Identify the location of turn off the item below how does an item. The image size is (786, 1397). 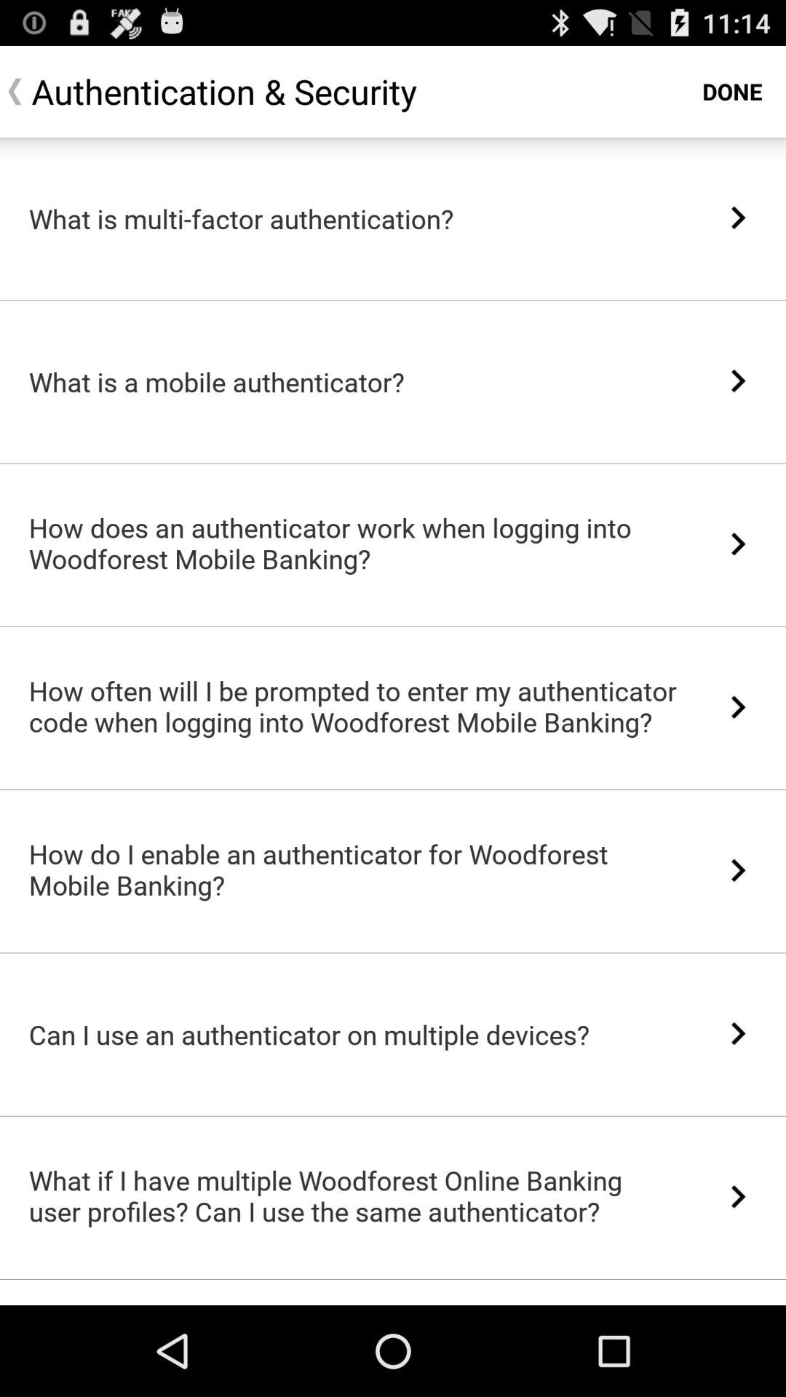
(393, 626).